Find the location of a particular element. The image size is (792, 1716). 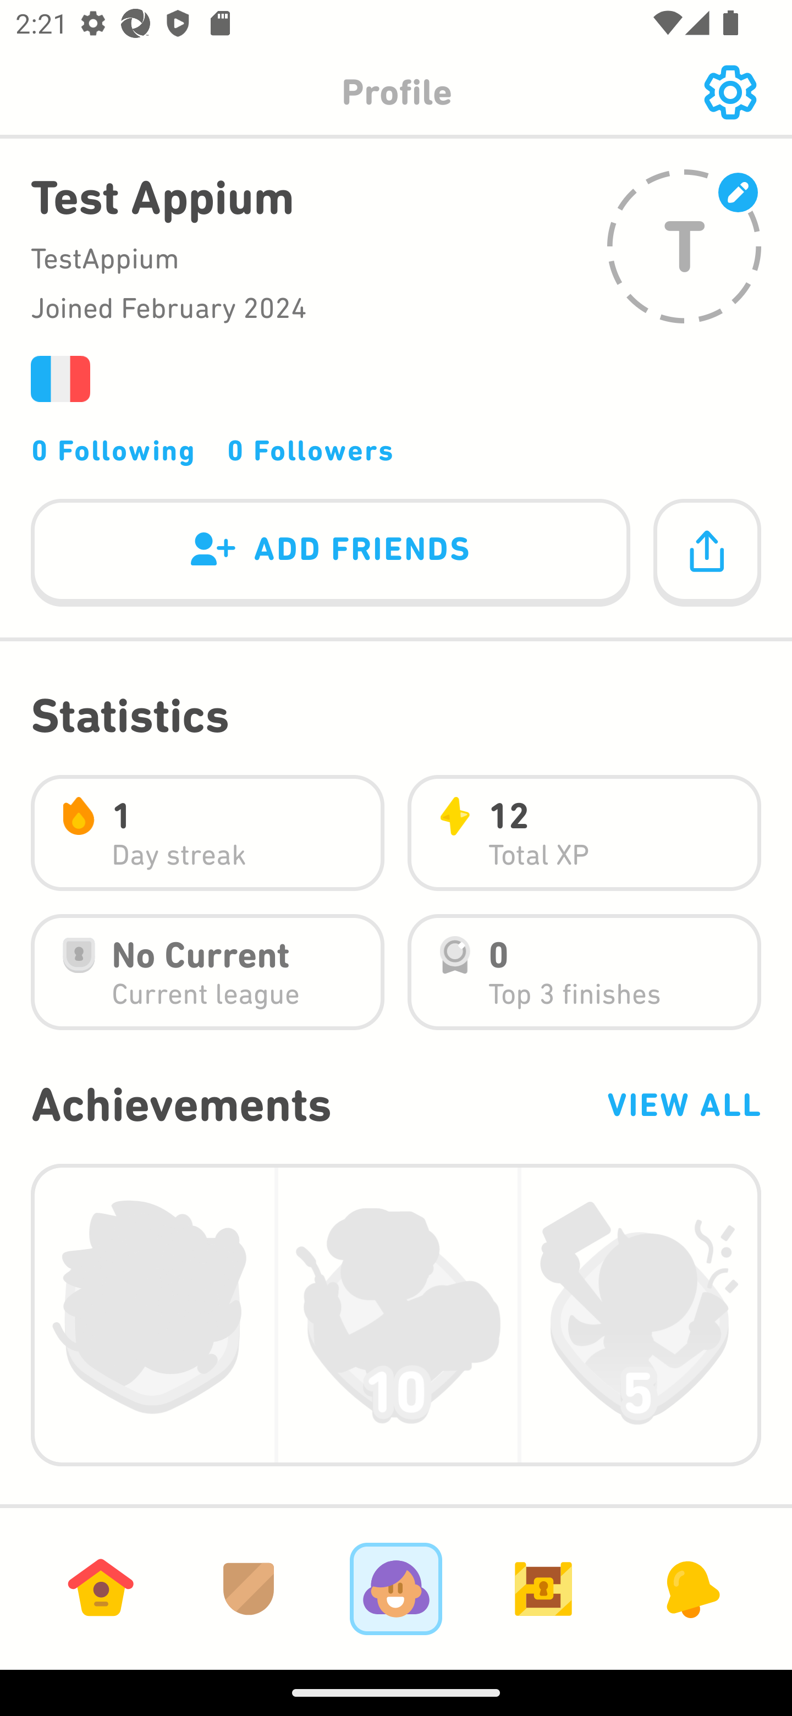

1 Day streak is located at coordinates (207, 833).